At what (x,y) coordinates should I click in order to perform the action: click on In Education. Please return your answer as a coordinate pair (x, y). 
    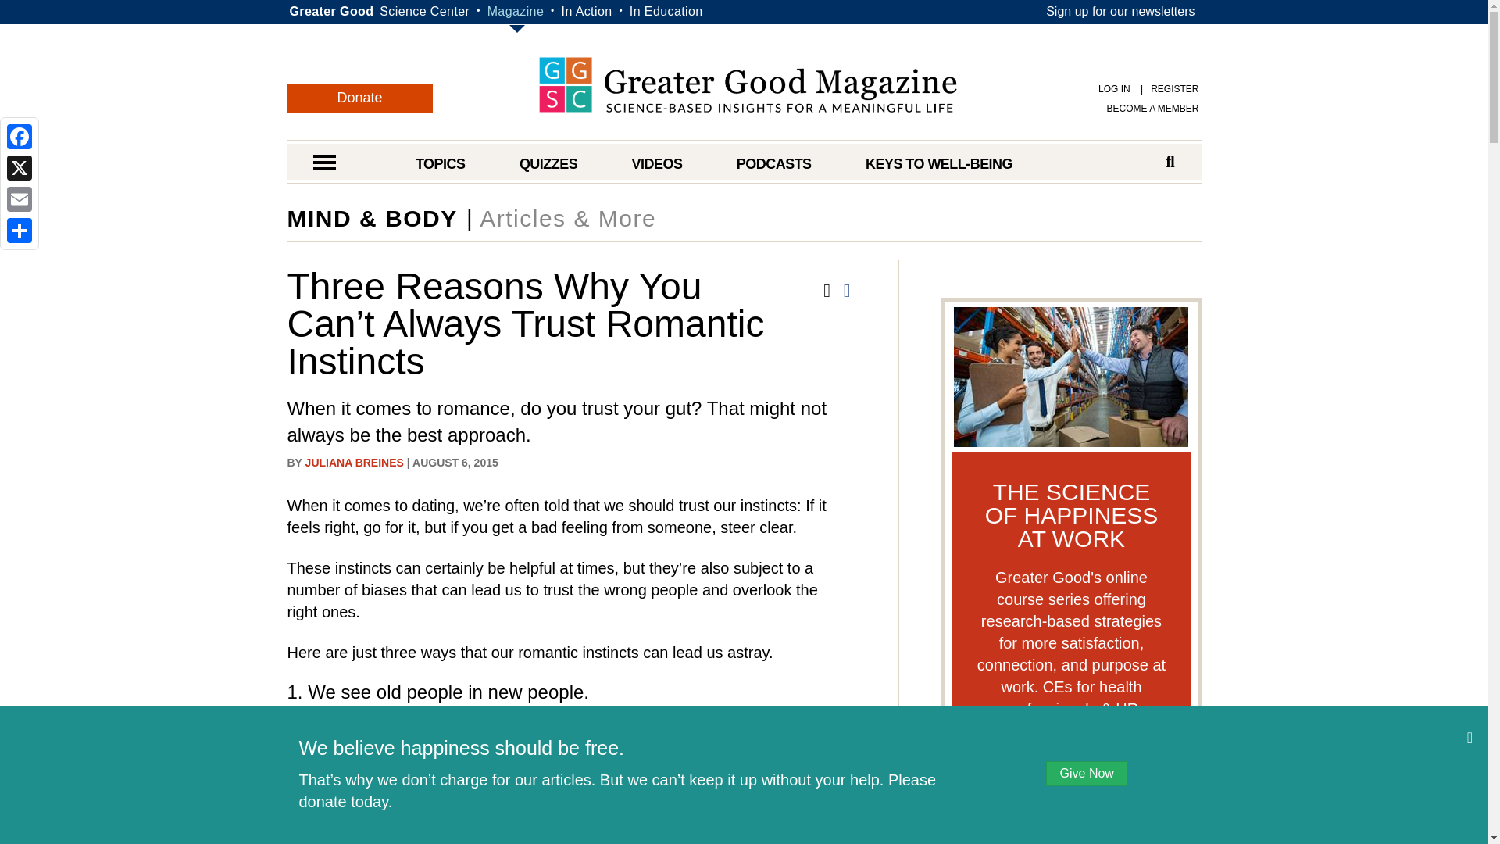
    Looking at the image, I should click on (666, 11).